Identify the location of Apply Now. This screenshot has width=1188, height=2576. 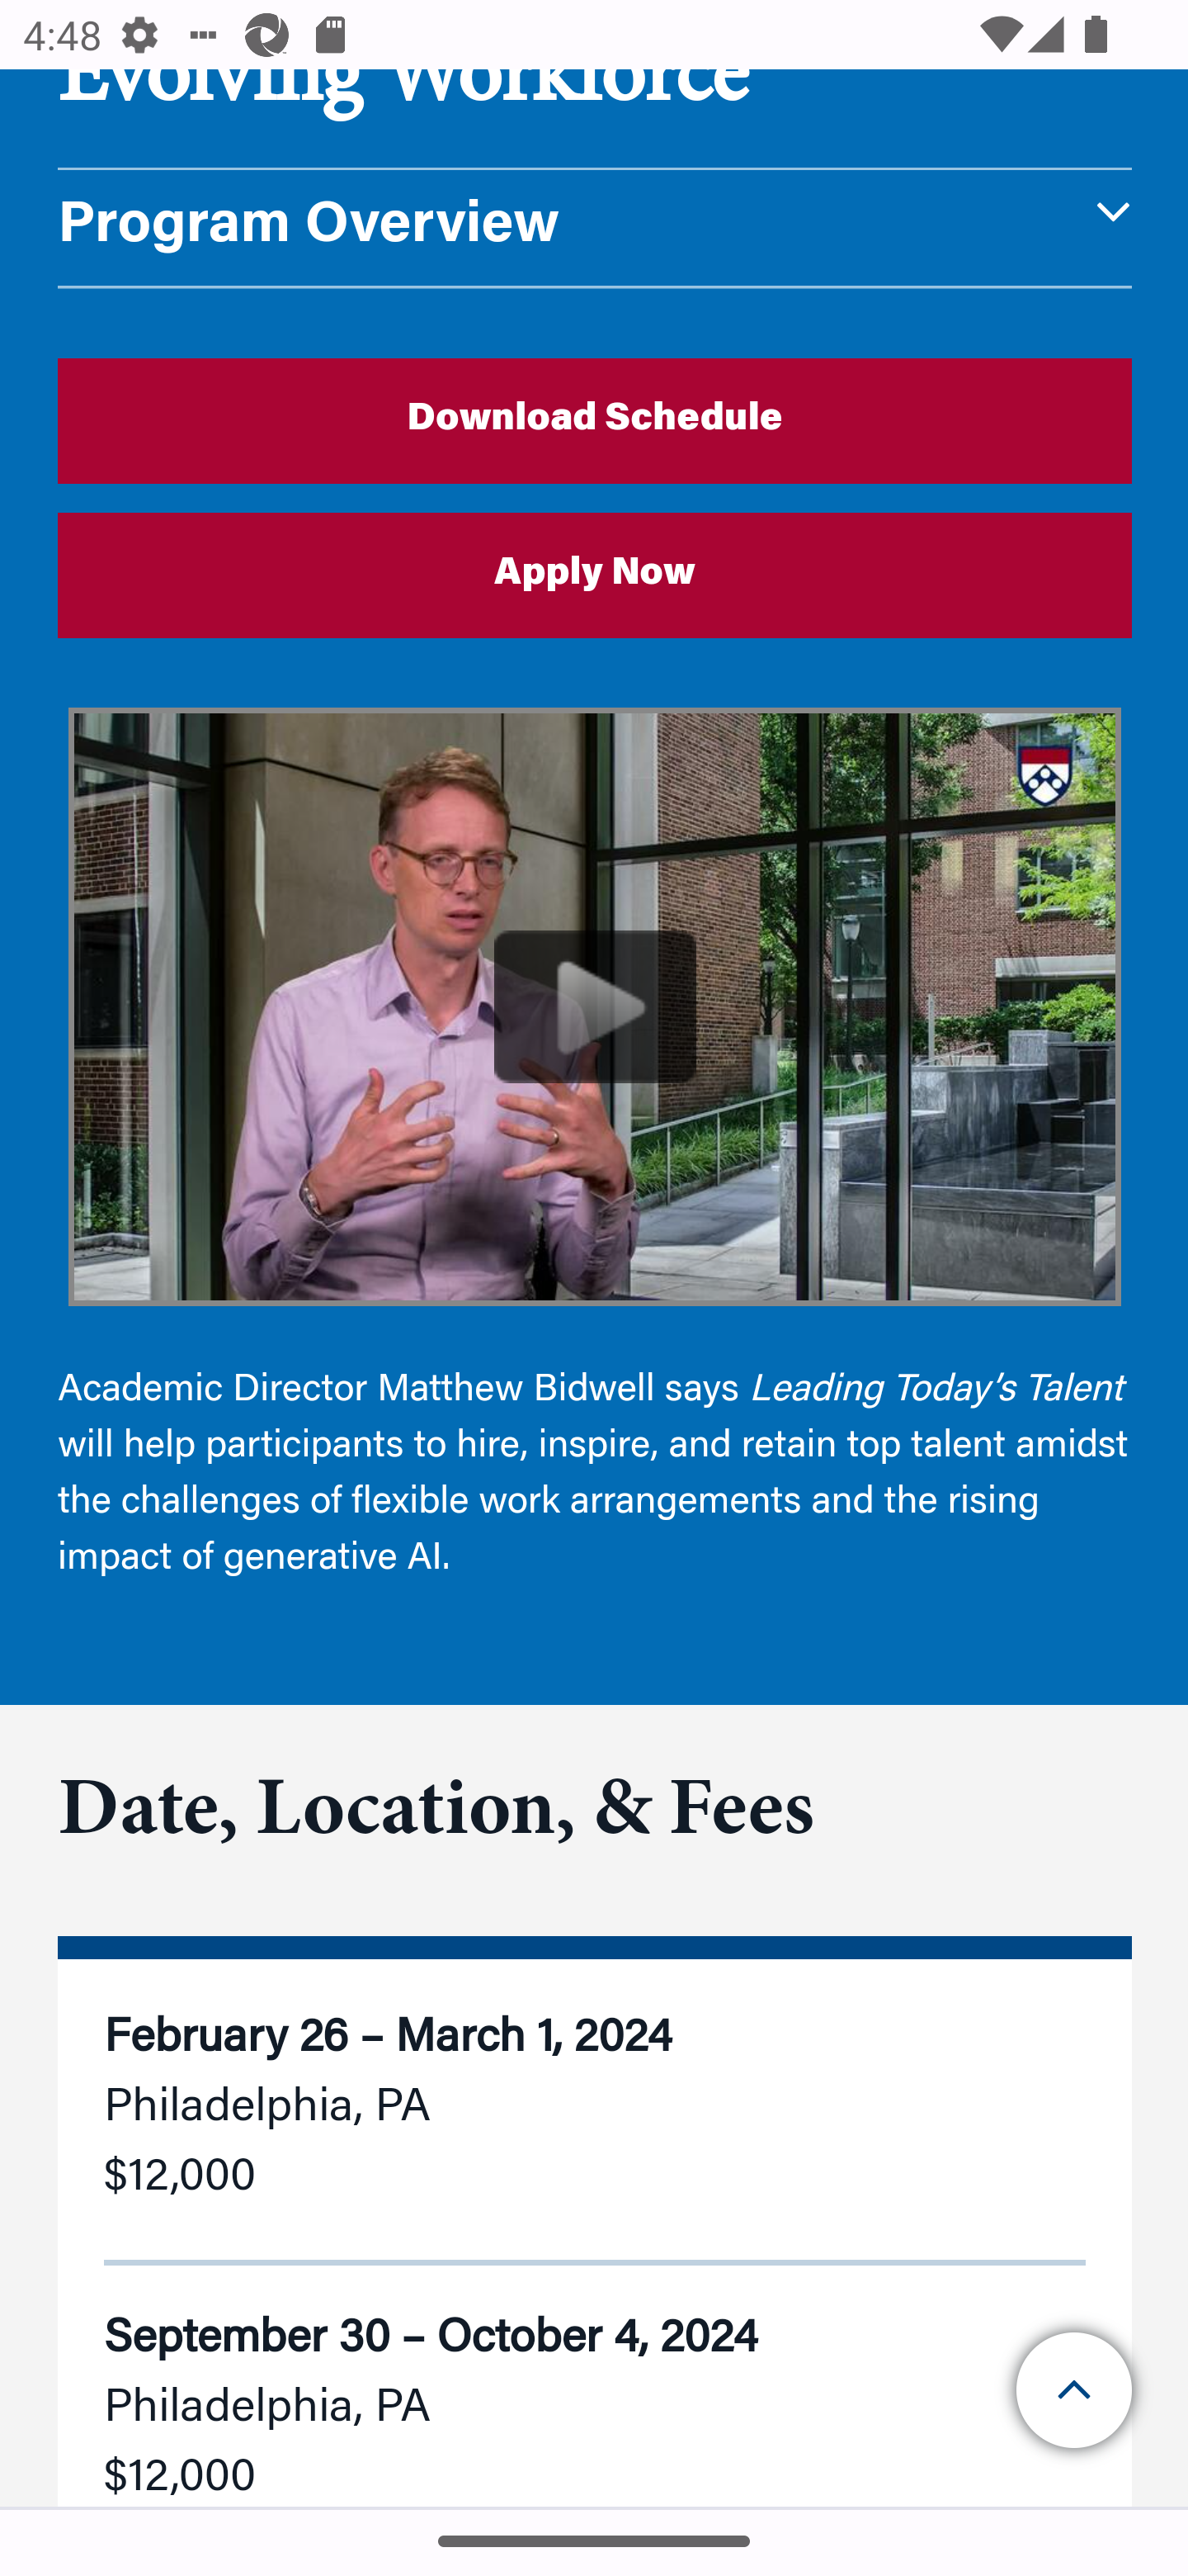
(596, 574).